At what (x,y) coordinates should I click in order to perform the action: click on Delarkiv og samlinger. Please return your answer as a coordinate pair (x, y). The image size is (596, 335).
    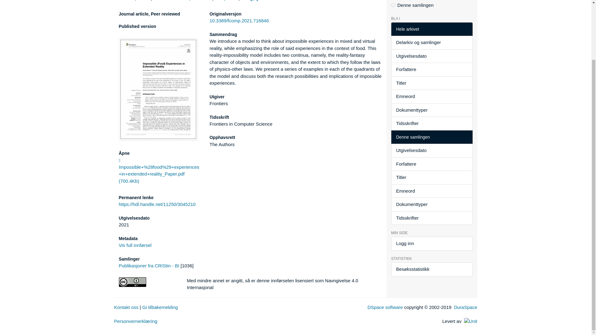
    Looking at the image, I should click on (431, 42).